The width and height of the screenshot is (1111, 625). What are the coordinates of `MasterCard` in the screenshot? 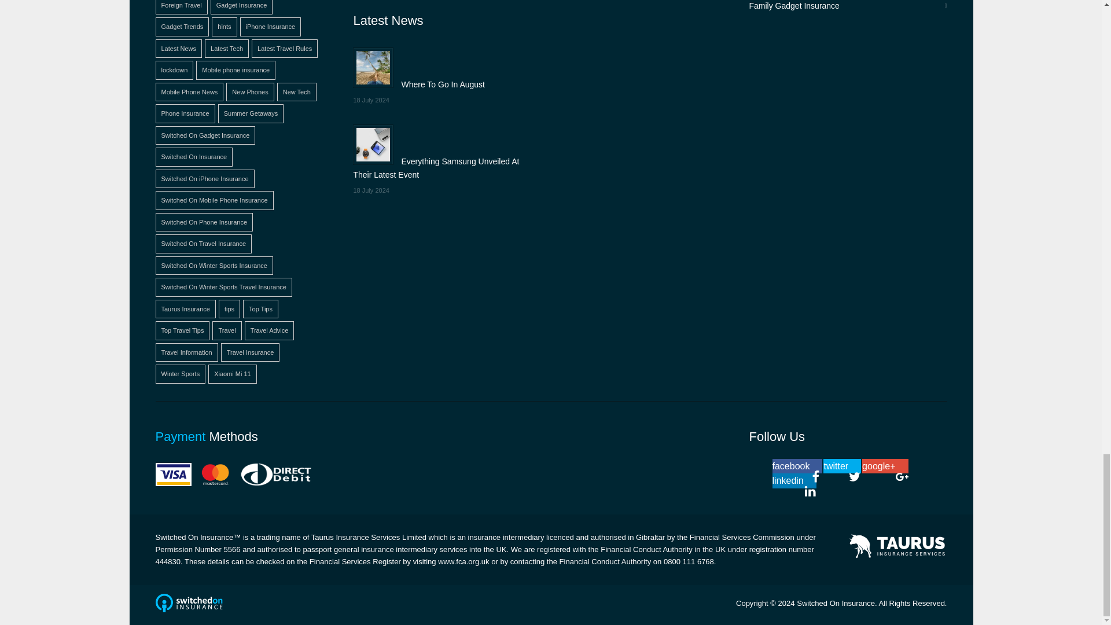 It's located at (215, 475).